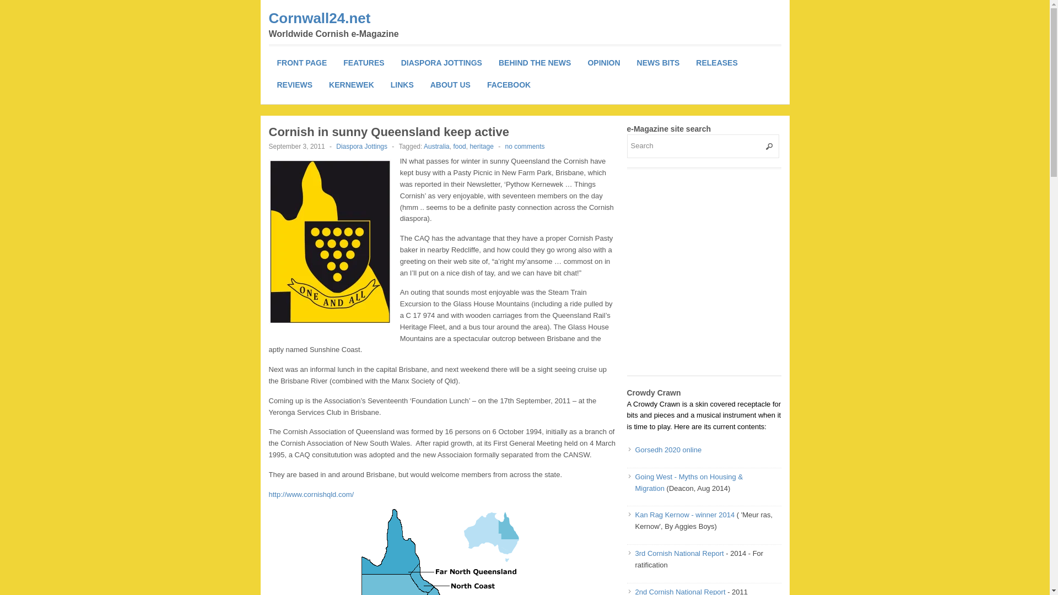  I want to click on FACEBOOK, so click(509, 84).